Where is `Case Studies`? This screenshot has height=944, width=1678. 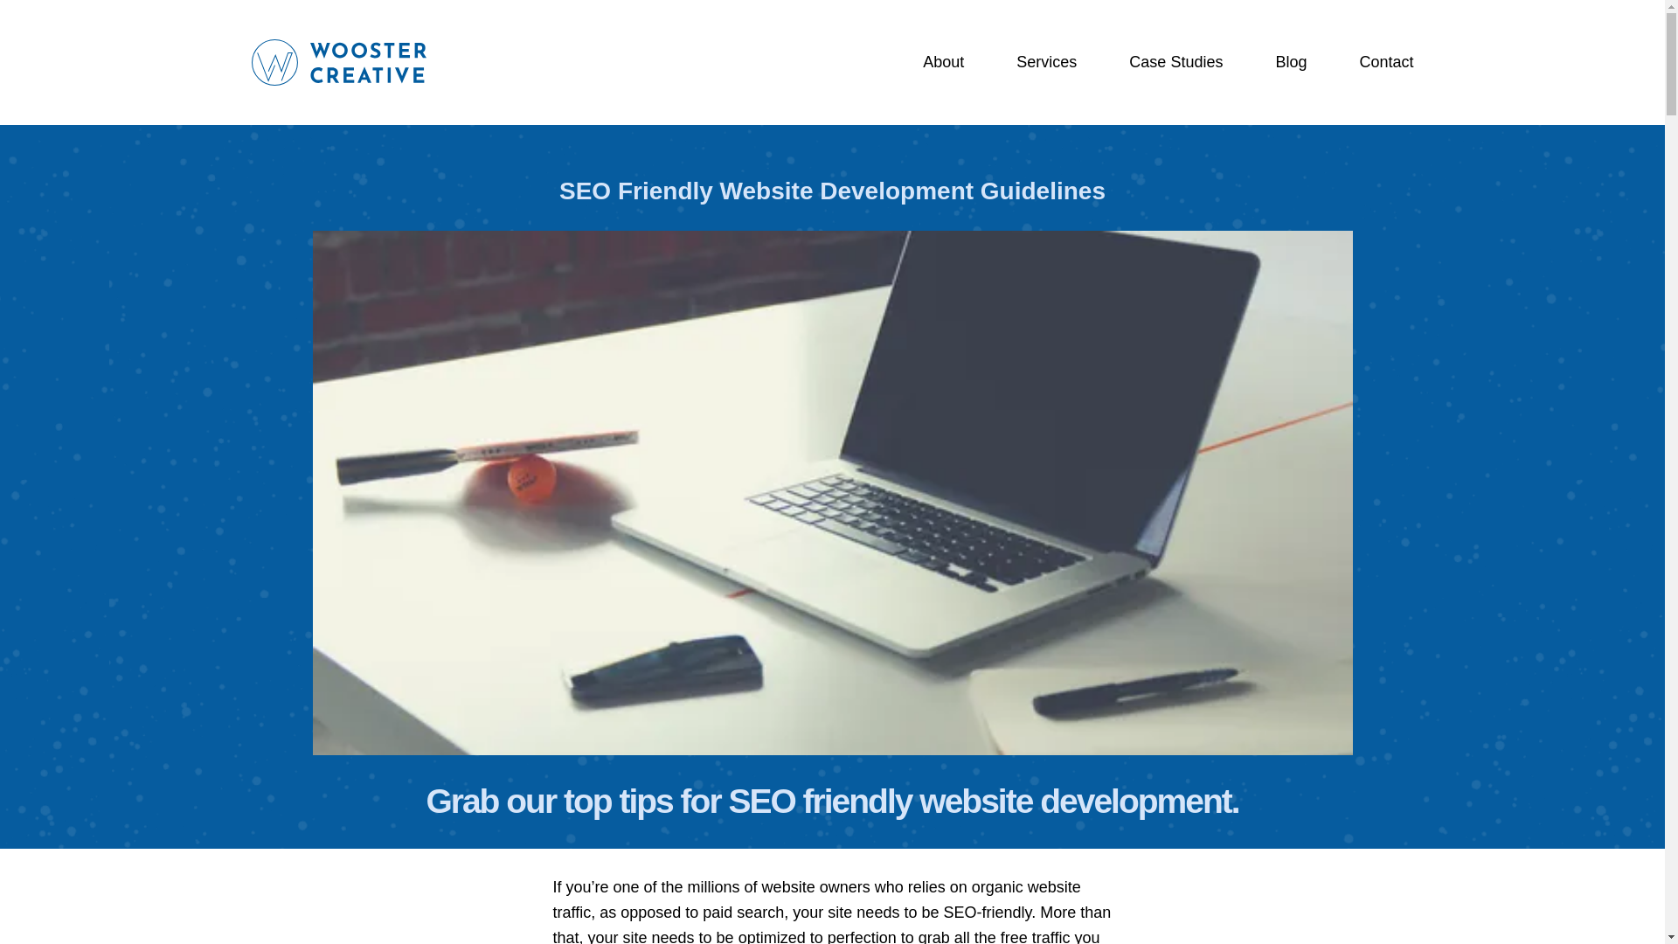 Case Studies is located at coordinates (1176, 63).